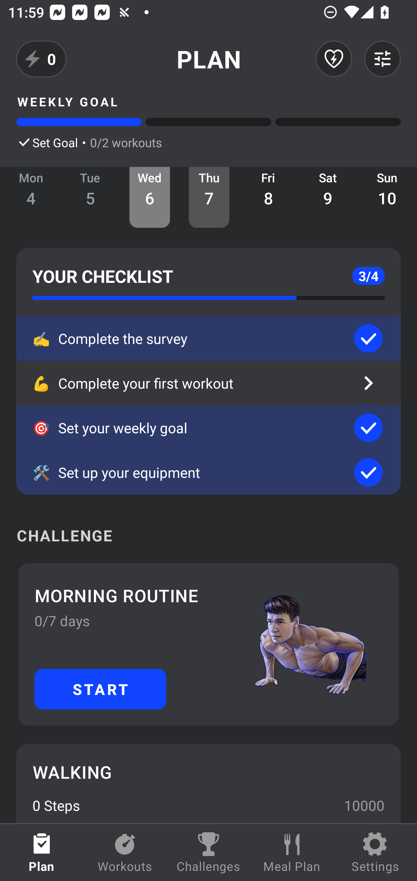 Image resolution: width=417 pixels, height=881 pixels. I want to click on START, so click(100, 689).